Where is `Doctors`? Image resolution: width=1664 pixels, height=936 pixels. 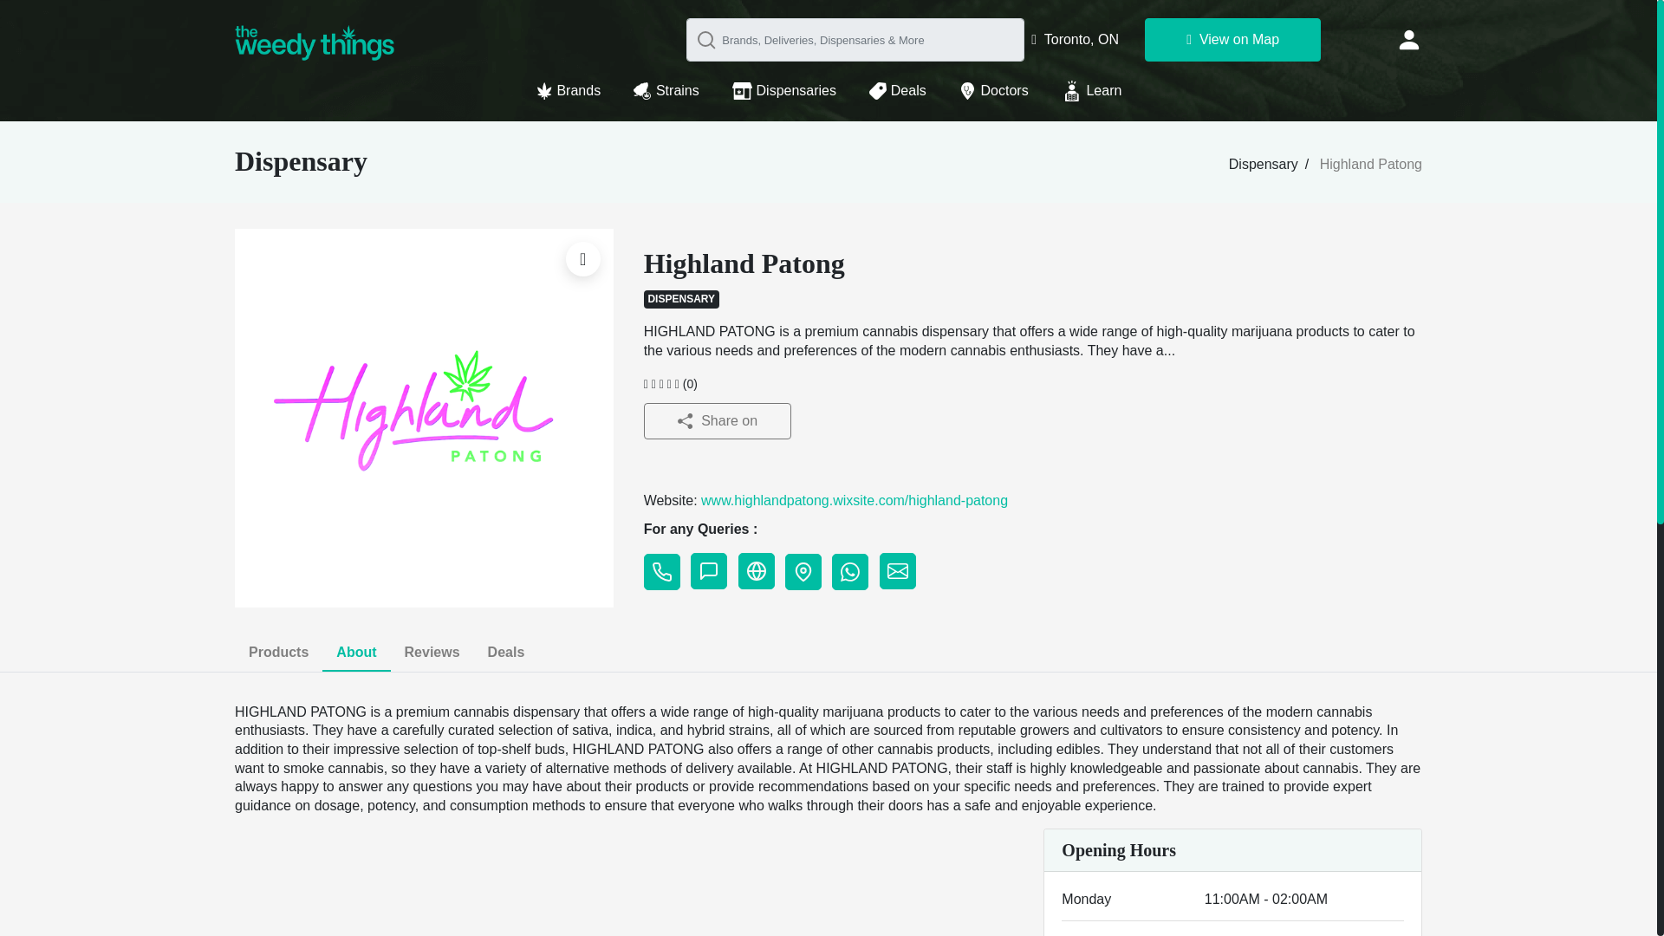 Doctors is located at coordinates (1004, 87).